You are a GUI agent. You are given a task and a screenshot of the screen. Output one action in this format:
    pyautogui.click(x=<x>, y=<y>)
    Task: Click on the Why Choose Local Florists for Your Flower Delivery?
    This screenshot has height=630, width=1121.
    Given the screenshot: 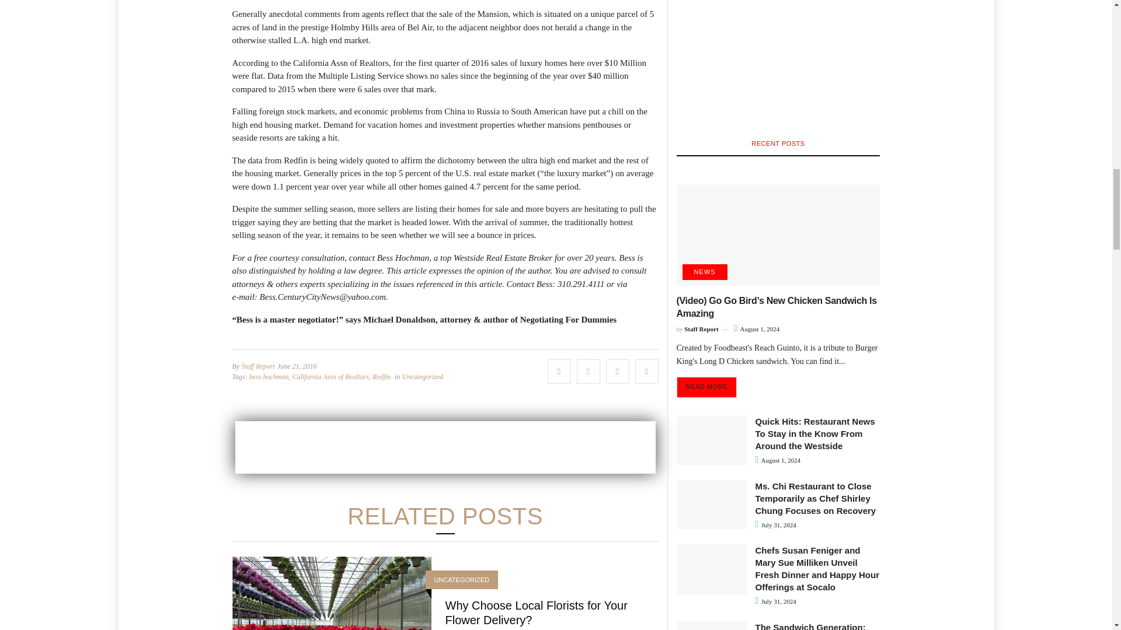 What is the action you would take?
    pyautogui.click(x=332, y=622)
    